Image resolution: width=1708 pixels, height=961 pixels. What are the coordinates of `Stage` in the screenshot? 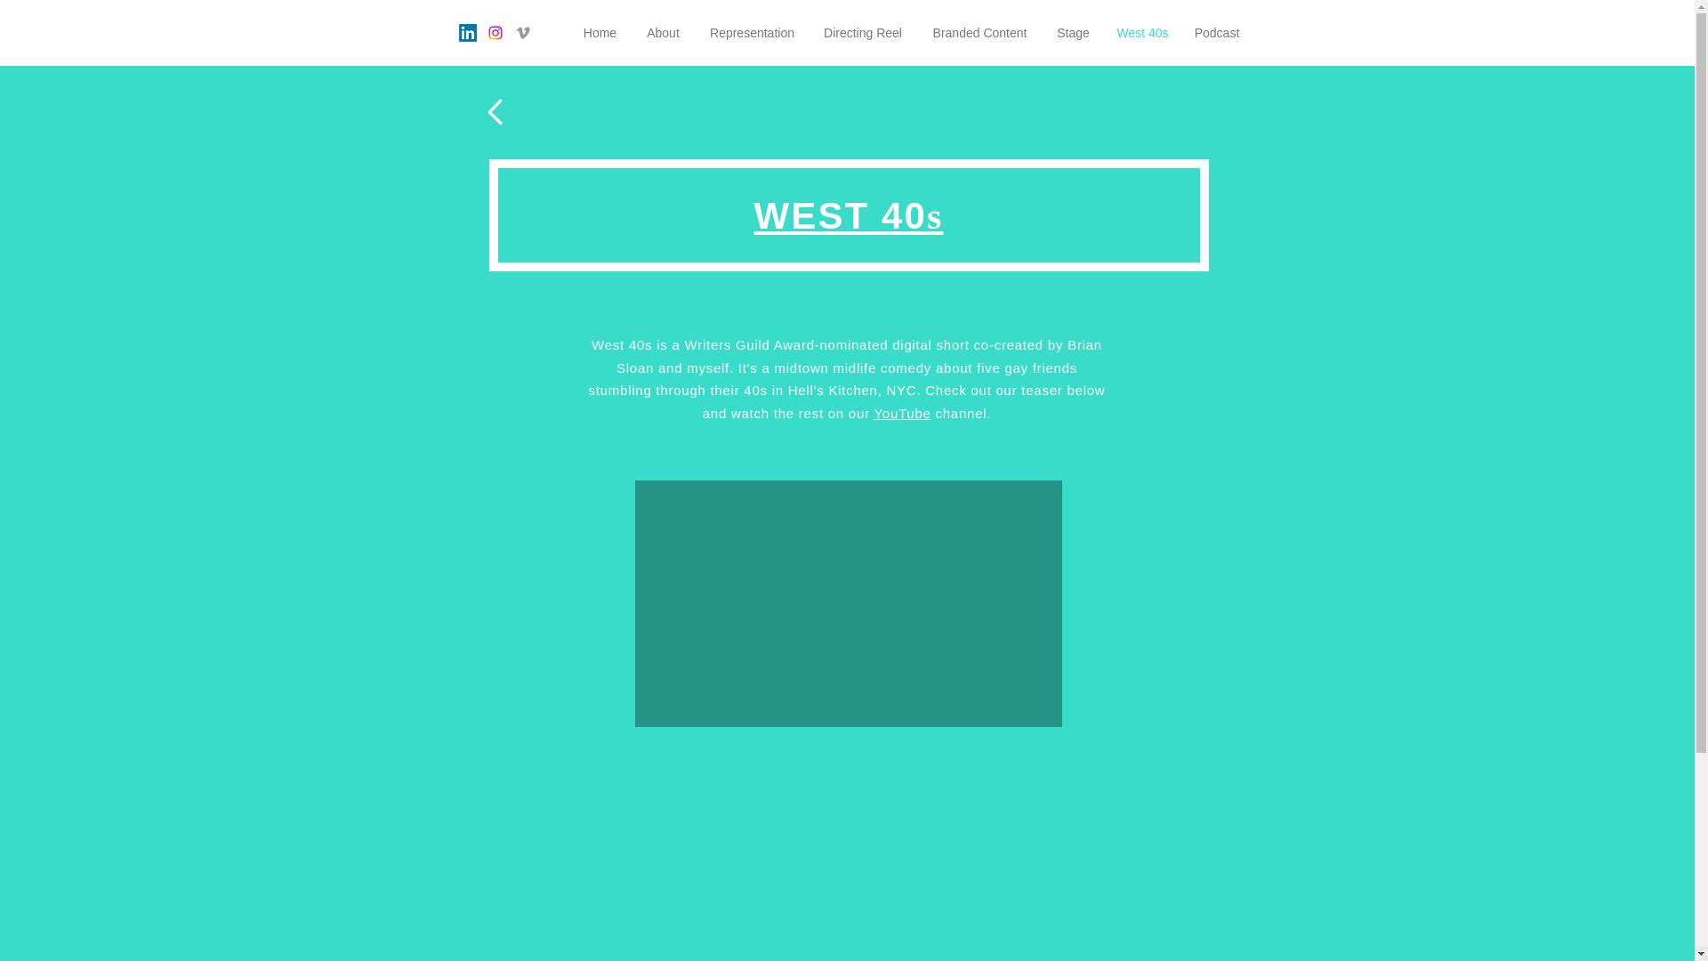 It's located at (1073, 32).